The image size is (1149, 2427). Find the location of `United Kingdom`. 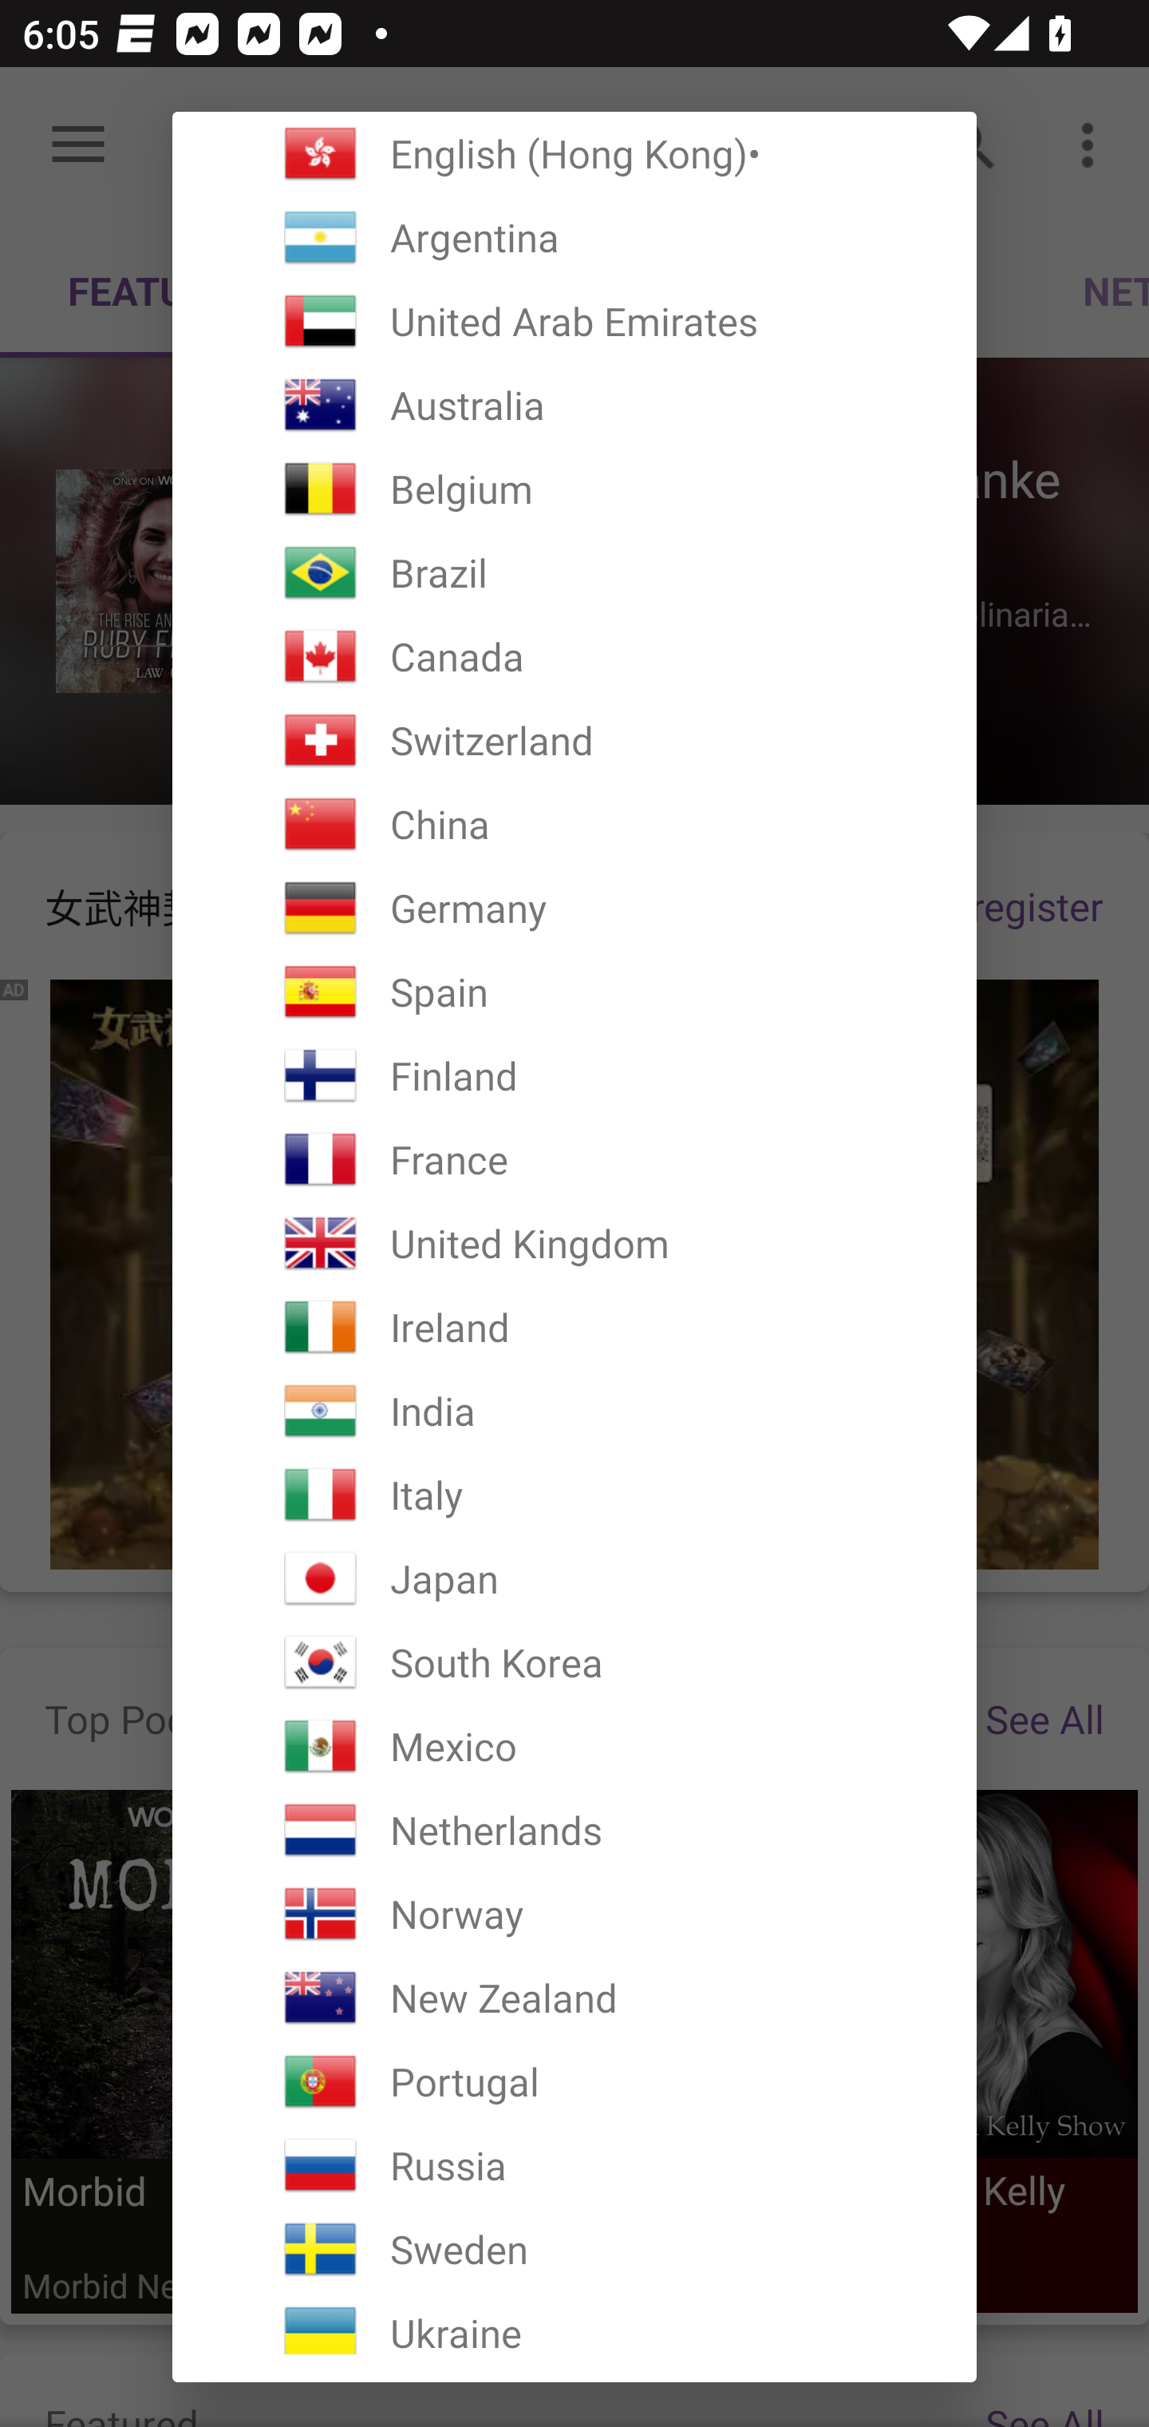

United Kingdom is located at coordinates (574, 1244).